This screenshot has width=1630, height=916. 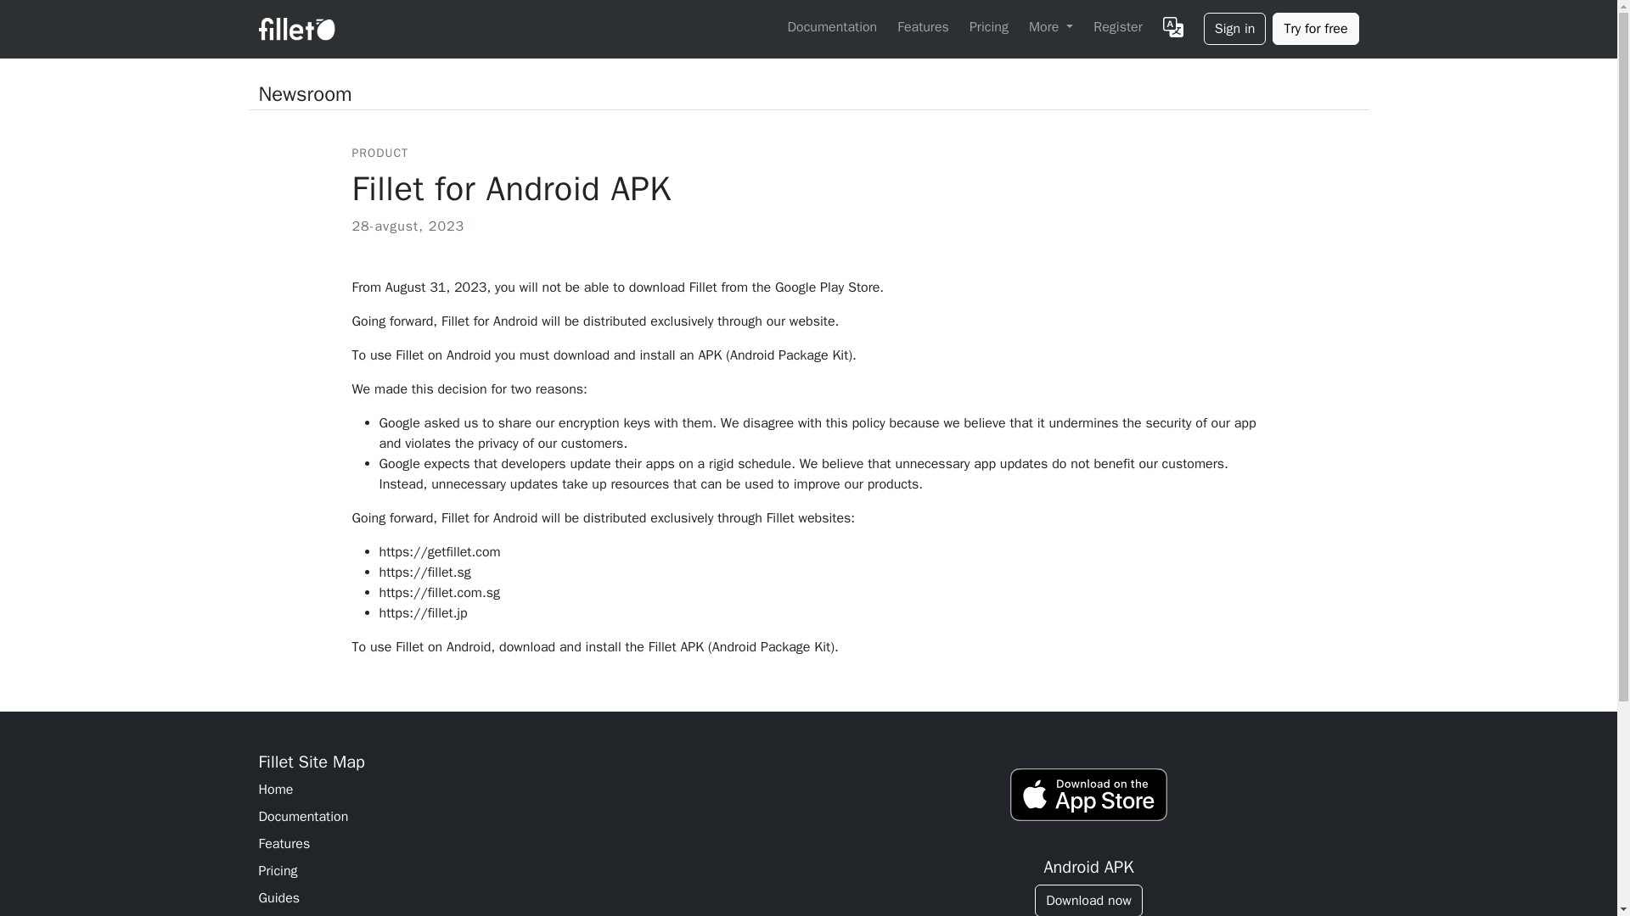 I want to click on Pricing, so click(x=528, y=870).